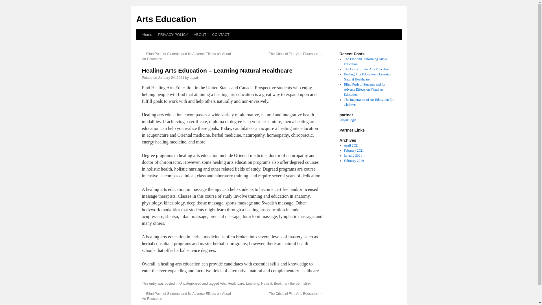  I want to click on PRIVACY POLICY, so click(173, 34).